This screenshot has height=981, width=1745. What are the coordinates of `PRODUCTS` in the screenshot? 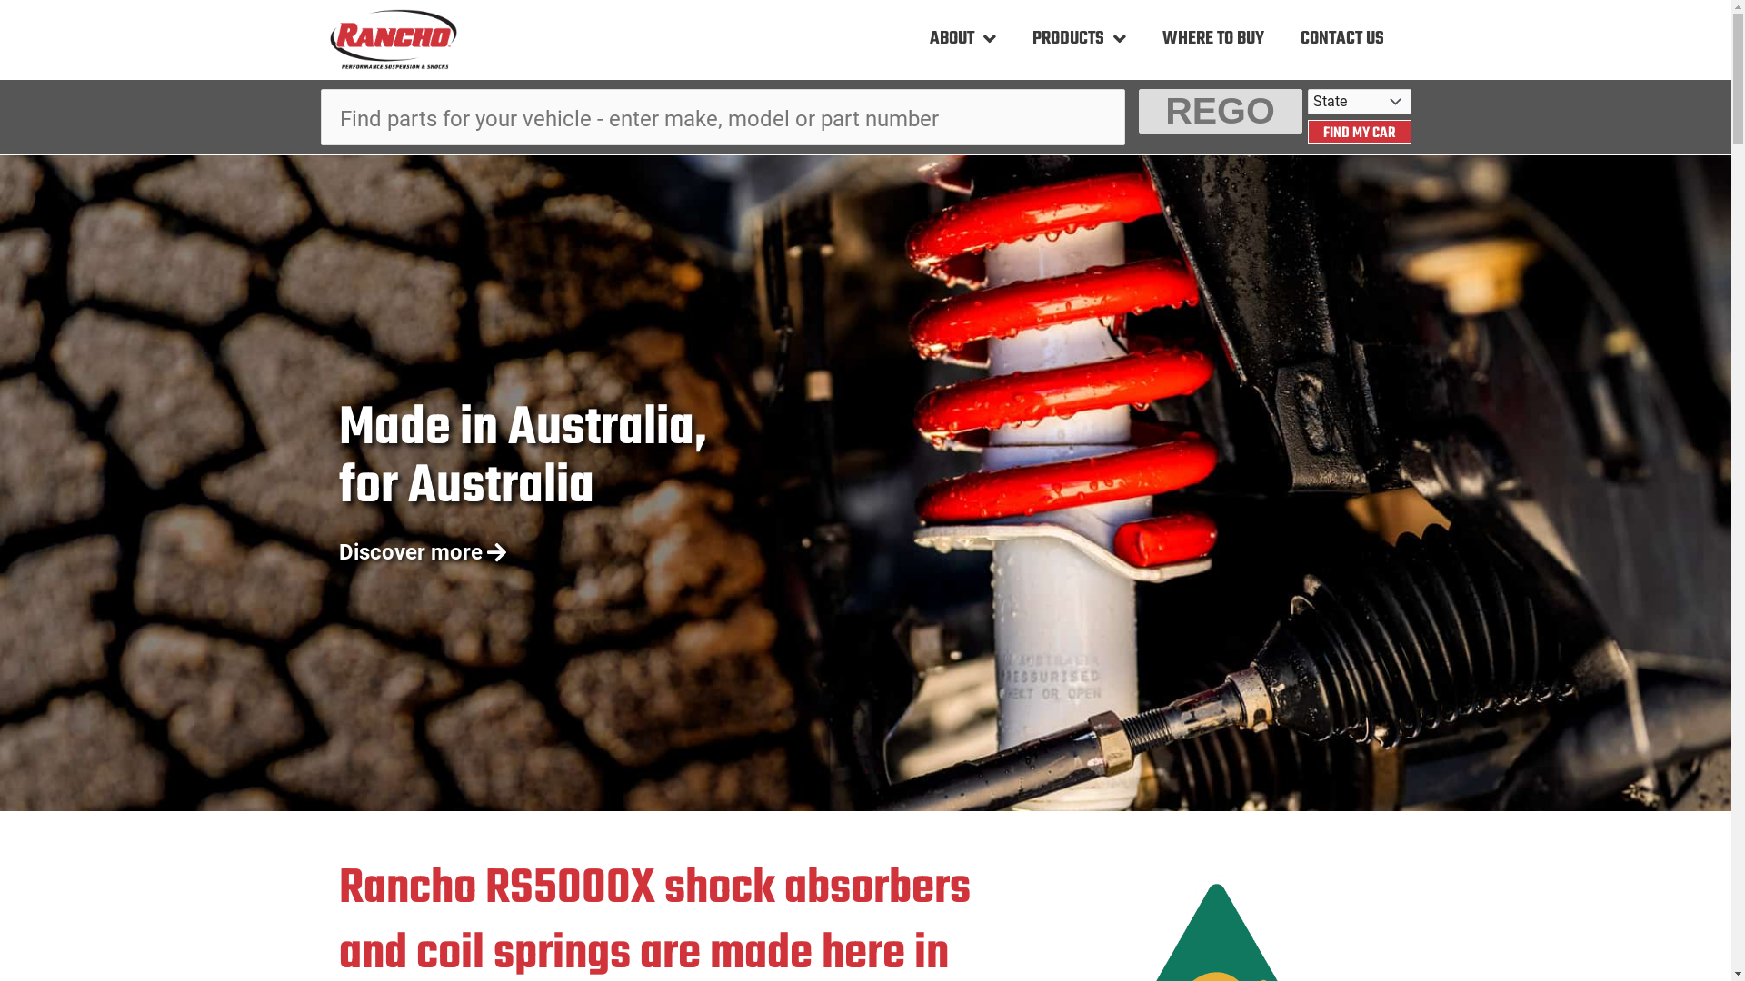 It's located at (1080, 39).